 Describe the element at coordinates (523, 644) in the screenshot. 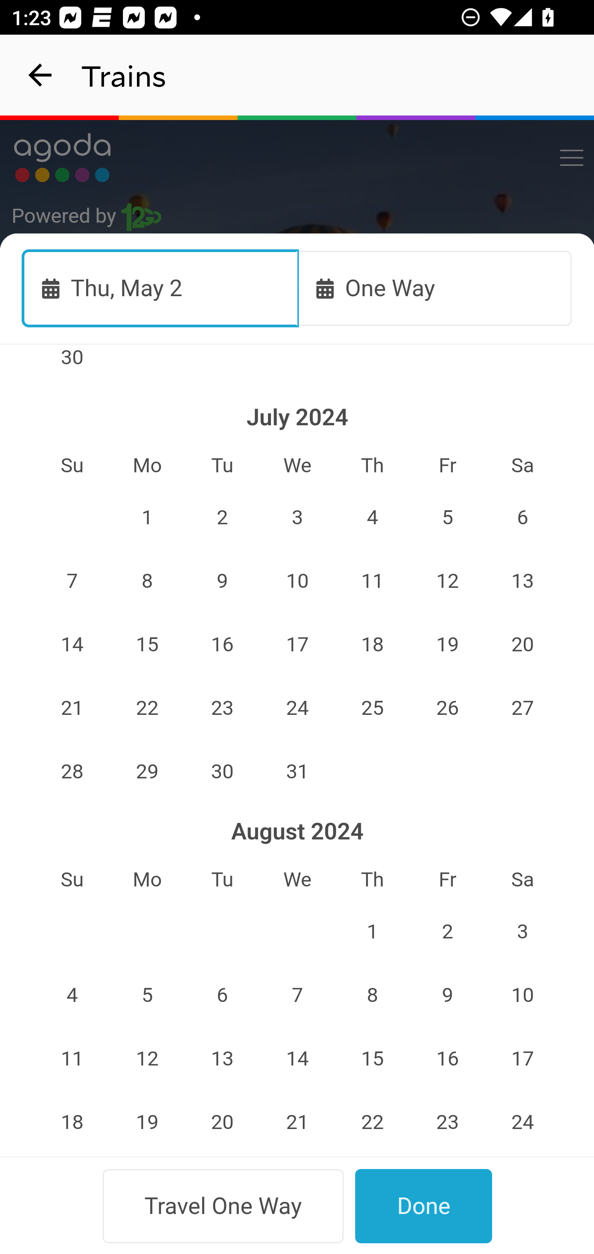

I see `20` at that location.